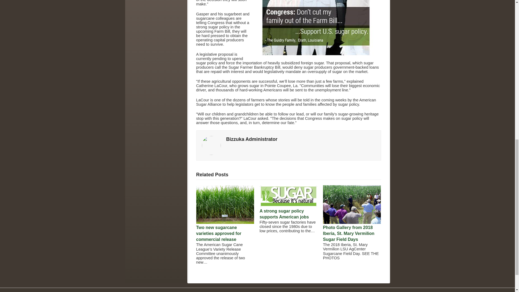  What do you see at coordinates (211, 145) in the screenshot?
I see `Visit Author Page` at bounding box center [211, 145].